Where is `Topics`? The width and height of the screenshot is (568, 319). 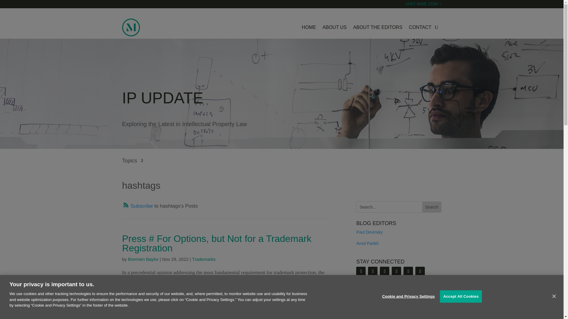
Topics is located at coordinates (133, 165).